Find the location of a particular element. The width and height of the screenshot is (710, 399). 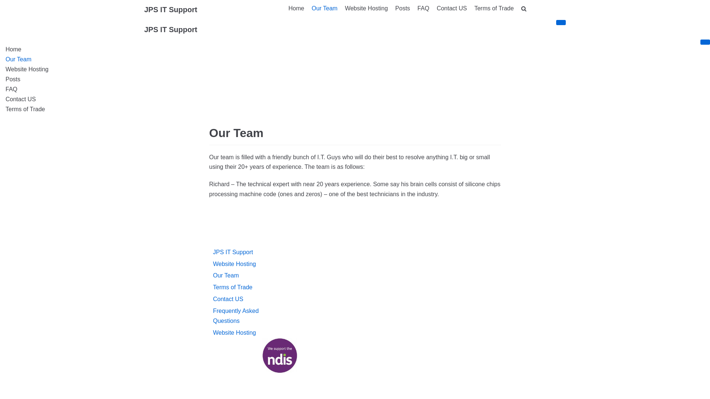

JPS IT Support is located at coordinates (171, 10).